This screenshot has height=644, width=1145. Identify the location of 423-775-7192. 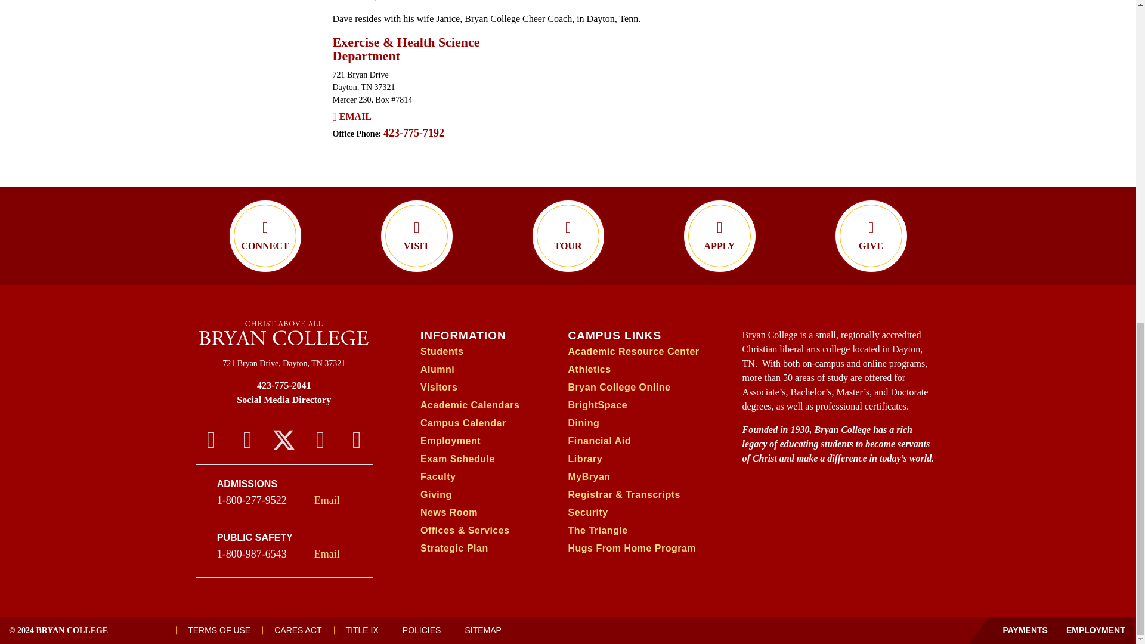
(414, 132).